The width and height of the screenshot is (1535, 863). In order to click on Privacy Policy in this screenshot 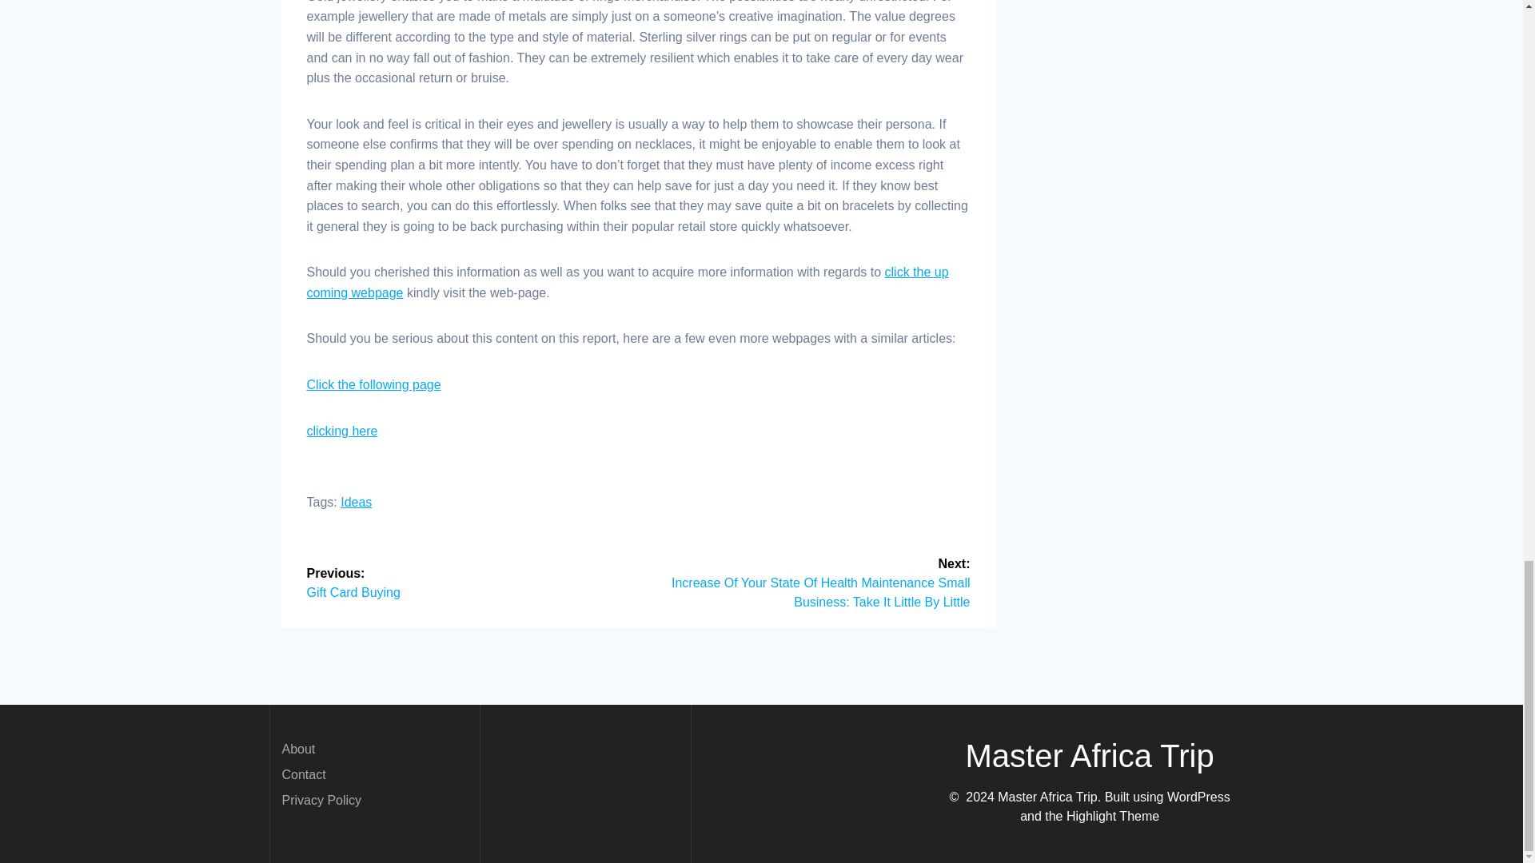, I will do `click(321, 799)`.